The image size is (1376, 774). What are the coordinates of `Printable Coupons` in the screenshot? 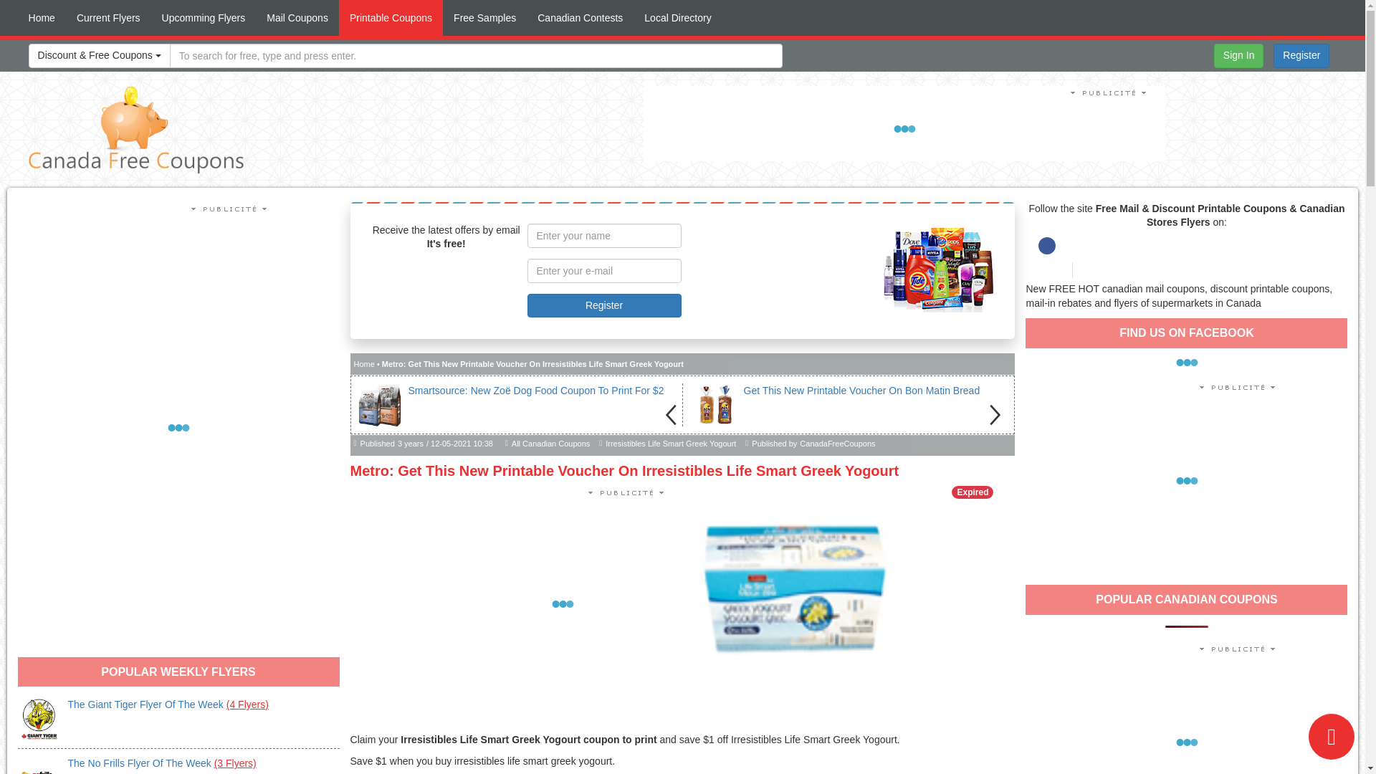 It's located at (391, 17).